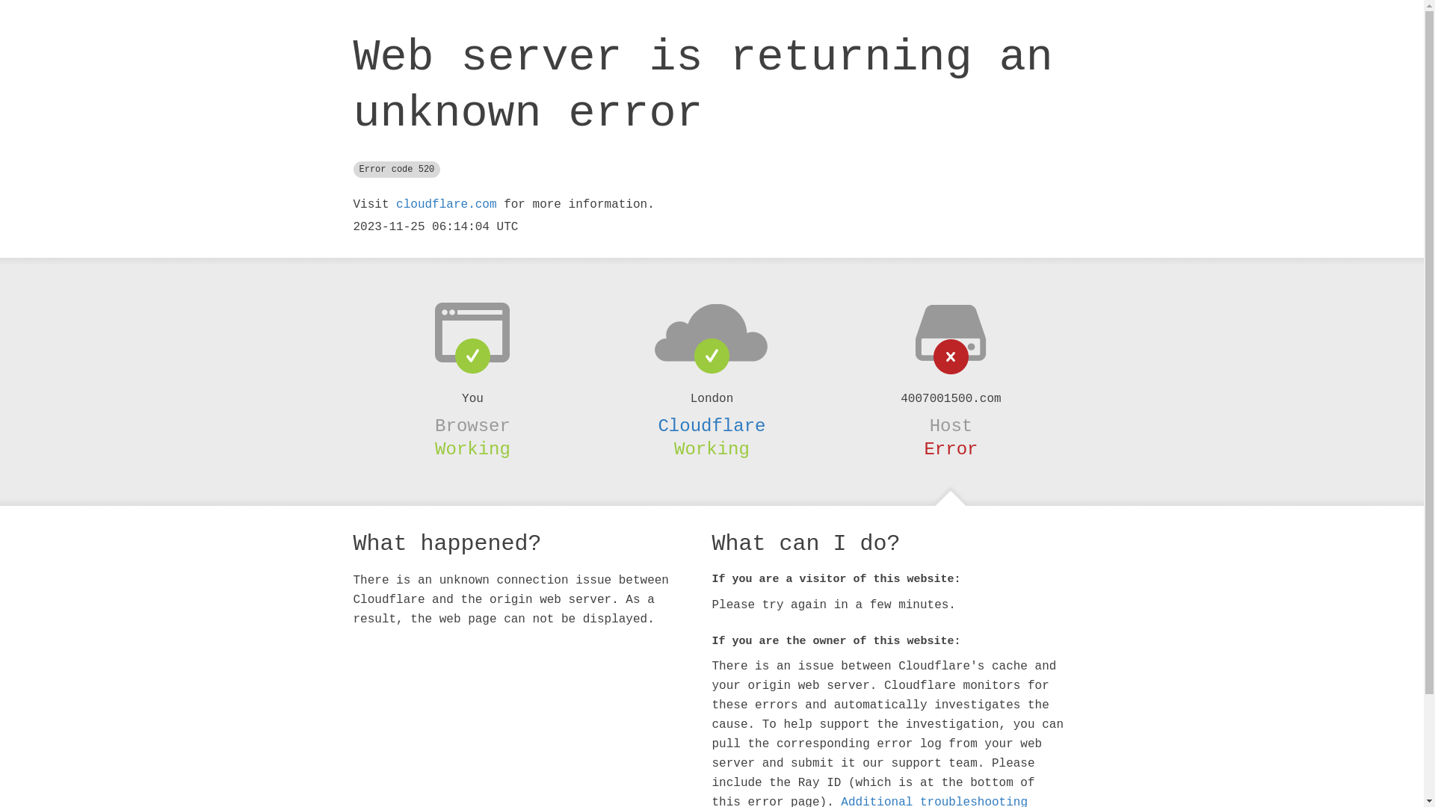 This screenshot has width=1435, height=807. What do you see at coordinates (446, 205) in the screenshot?
I see `cloudflare.com` at bounding box center [446, 205].